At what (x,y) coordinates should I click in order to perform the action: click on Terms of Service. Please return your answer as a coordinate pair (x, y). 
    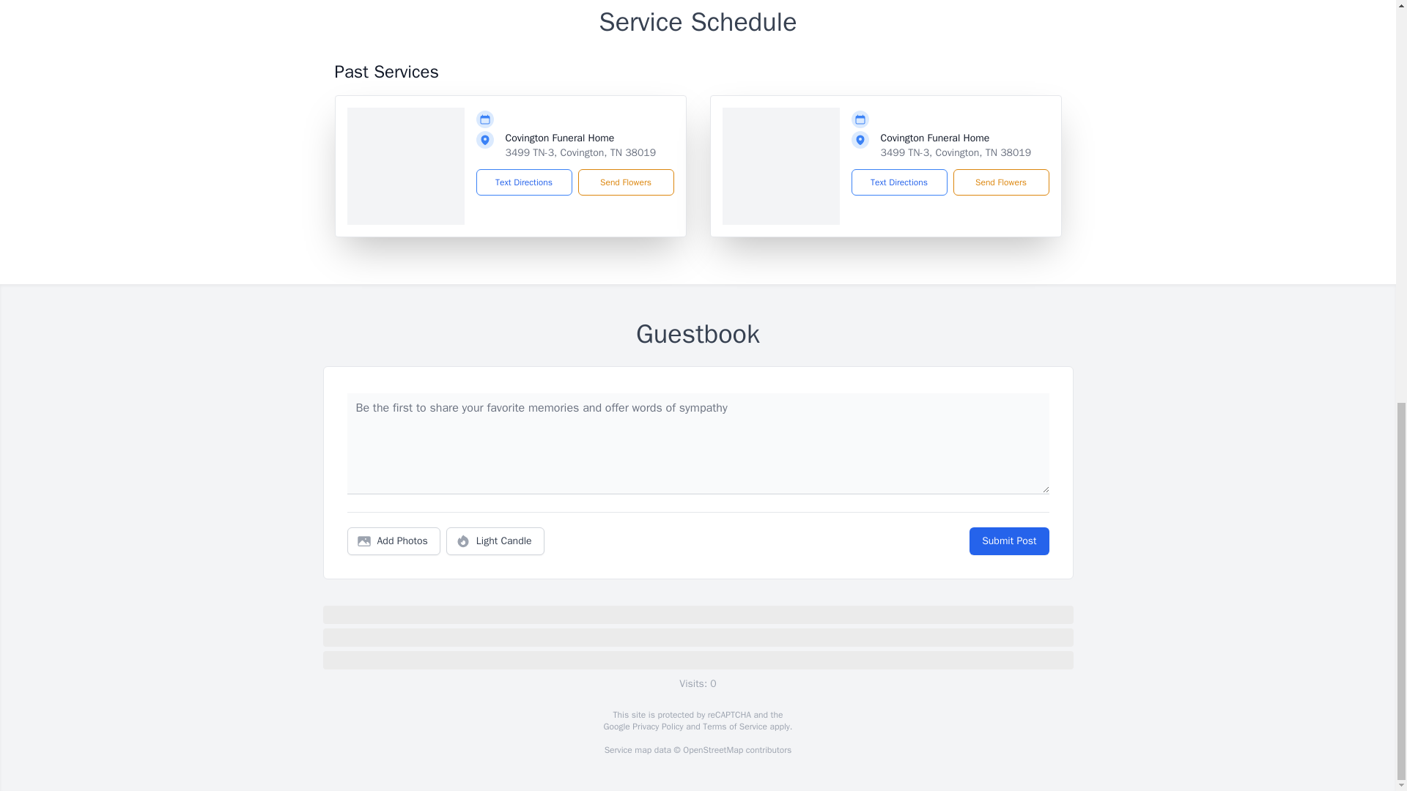
    Looking at the image, I should click on (734, 727).